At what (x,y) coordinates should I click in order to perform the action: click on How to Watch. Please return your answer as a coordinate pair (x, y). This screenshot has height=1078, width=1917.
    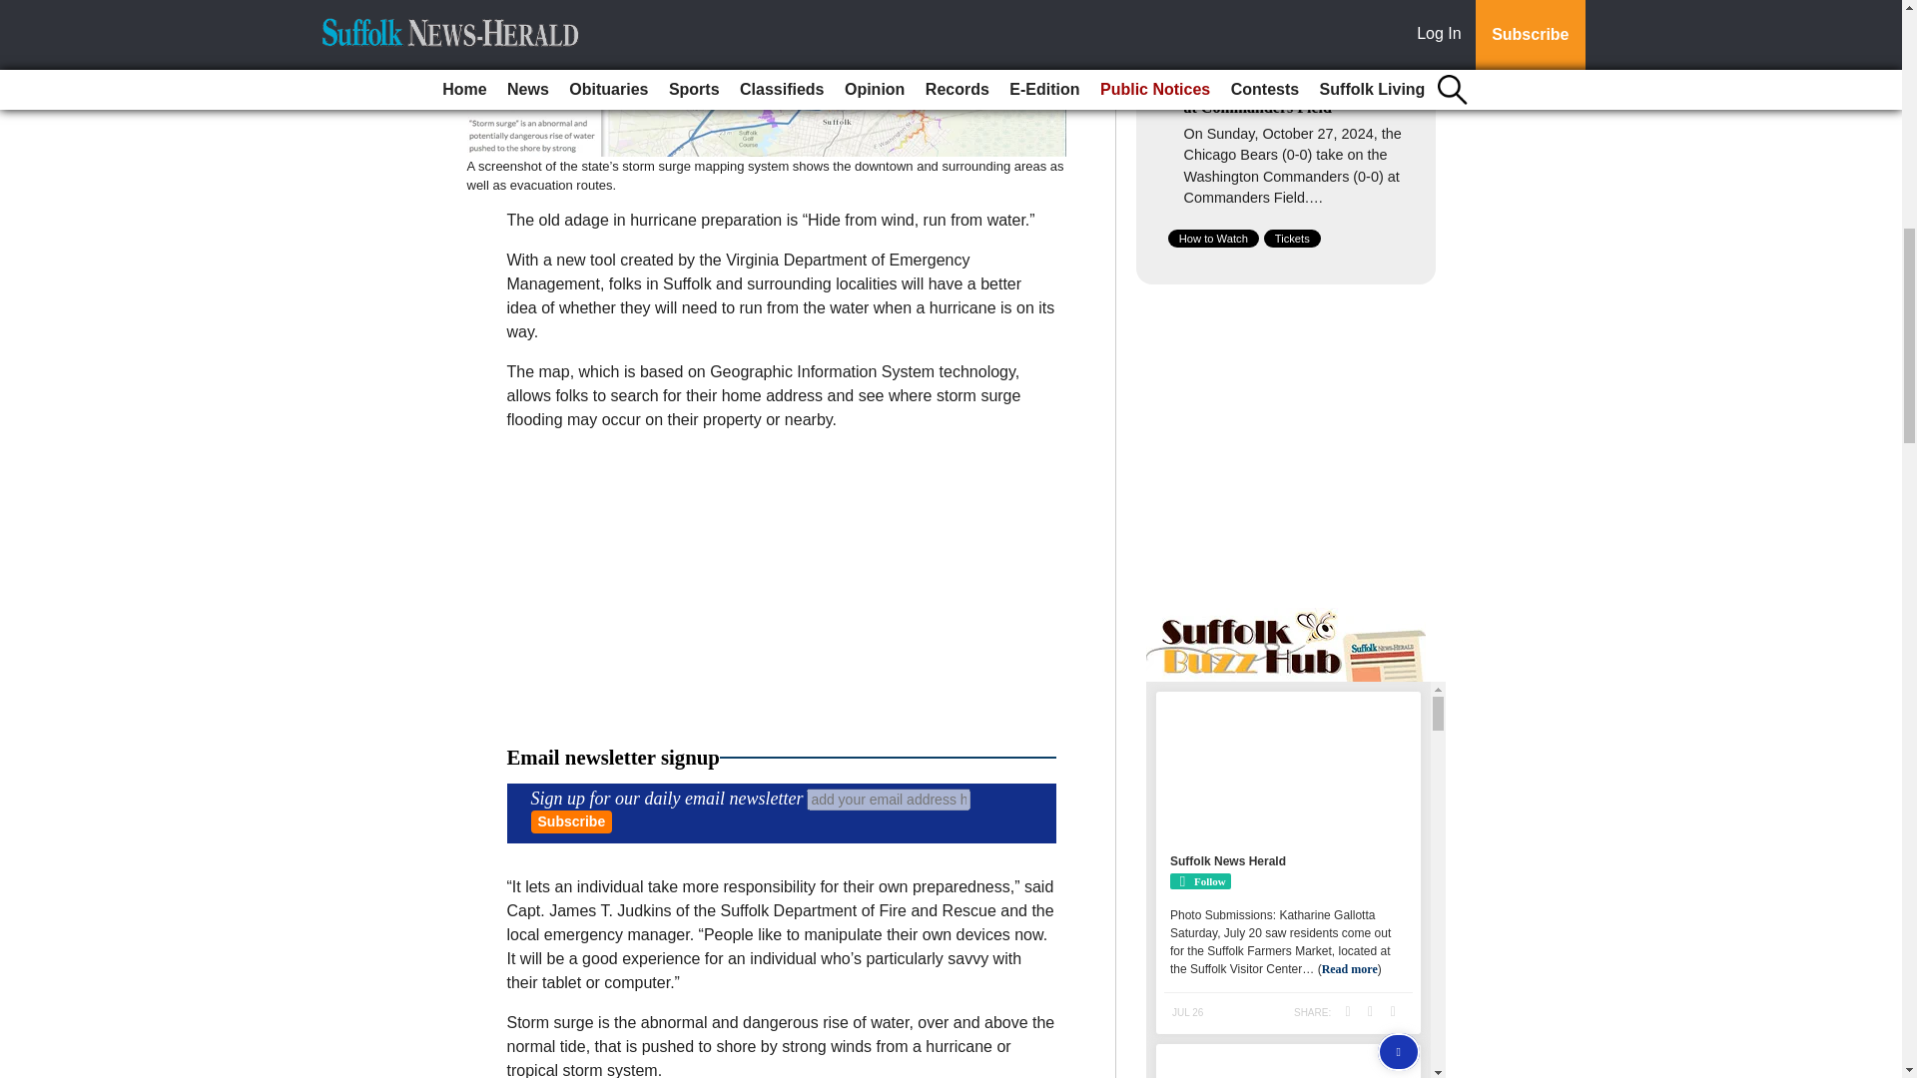
    Looking at the image, I should click on (1213, 239).